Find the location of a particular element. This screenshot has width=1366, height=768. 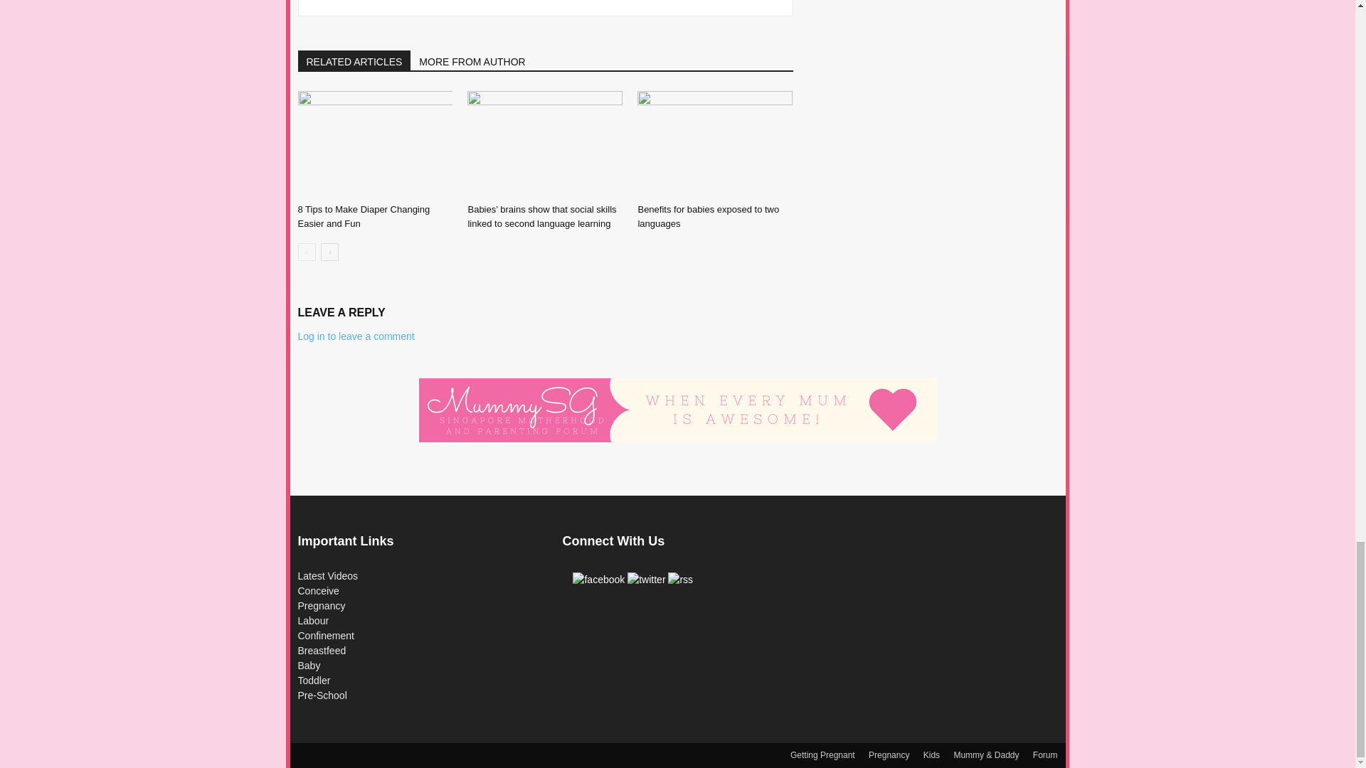

Benefits for babies exposed to two languages is located at coordinates (708, 216).